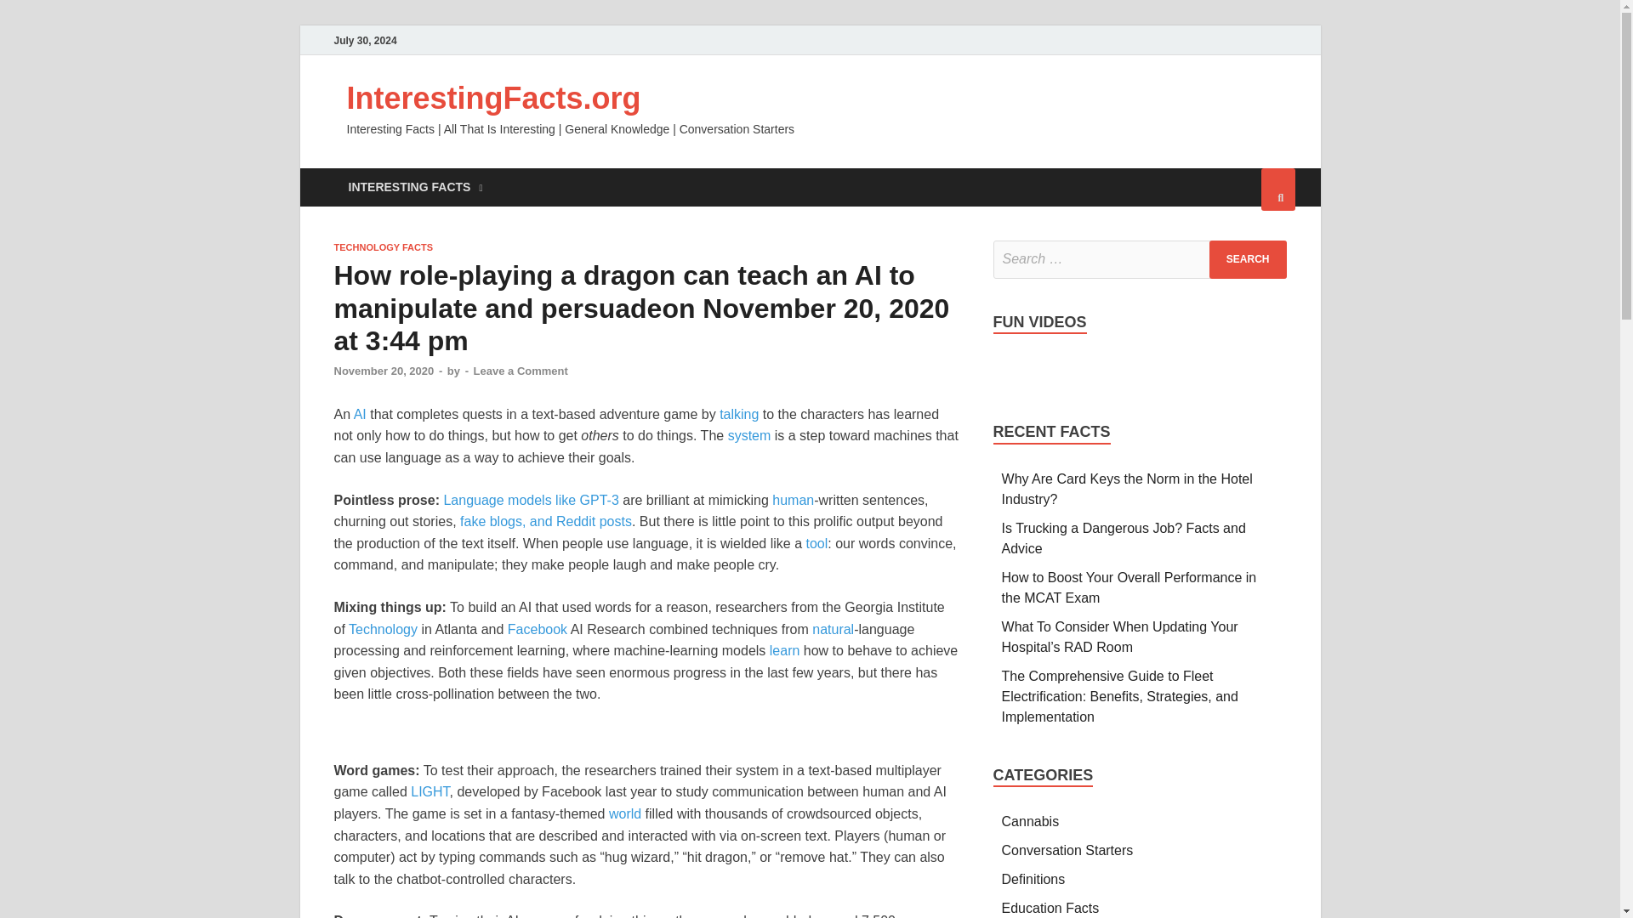 The height and width of the screenshot is (918, 1633). I want to click on natural, so click(833, 629).